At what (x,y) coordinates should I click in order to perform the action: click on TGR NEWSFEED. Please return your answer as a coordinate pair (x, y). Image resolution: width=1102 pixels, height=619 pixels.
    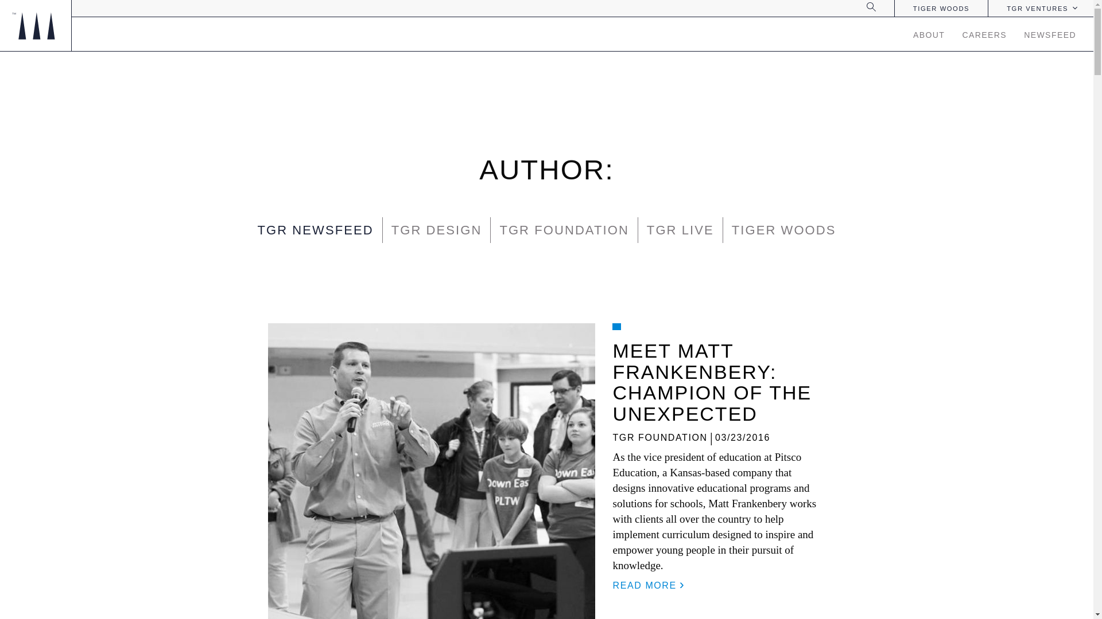
    Looking at the image, I should click on (315, 230).